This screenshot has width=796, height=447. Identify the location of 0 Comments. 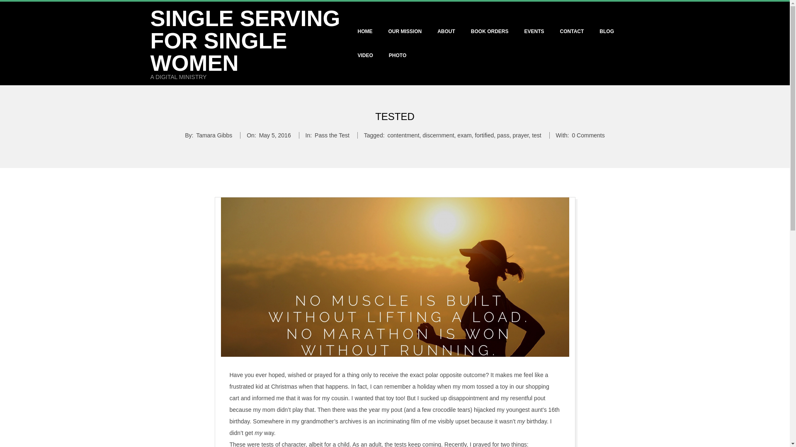
(588, 135).